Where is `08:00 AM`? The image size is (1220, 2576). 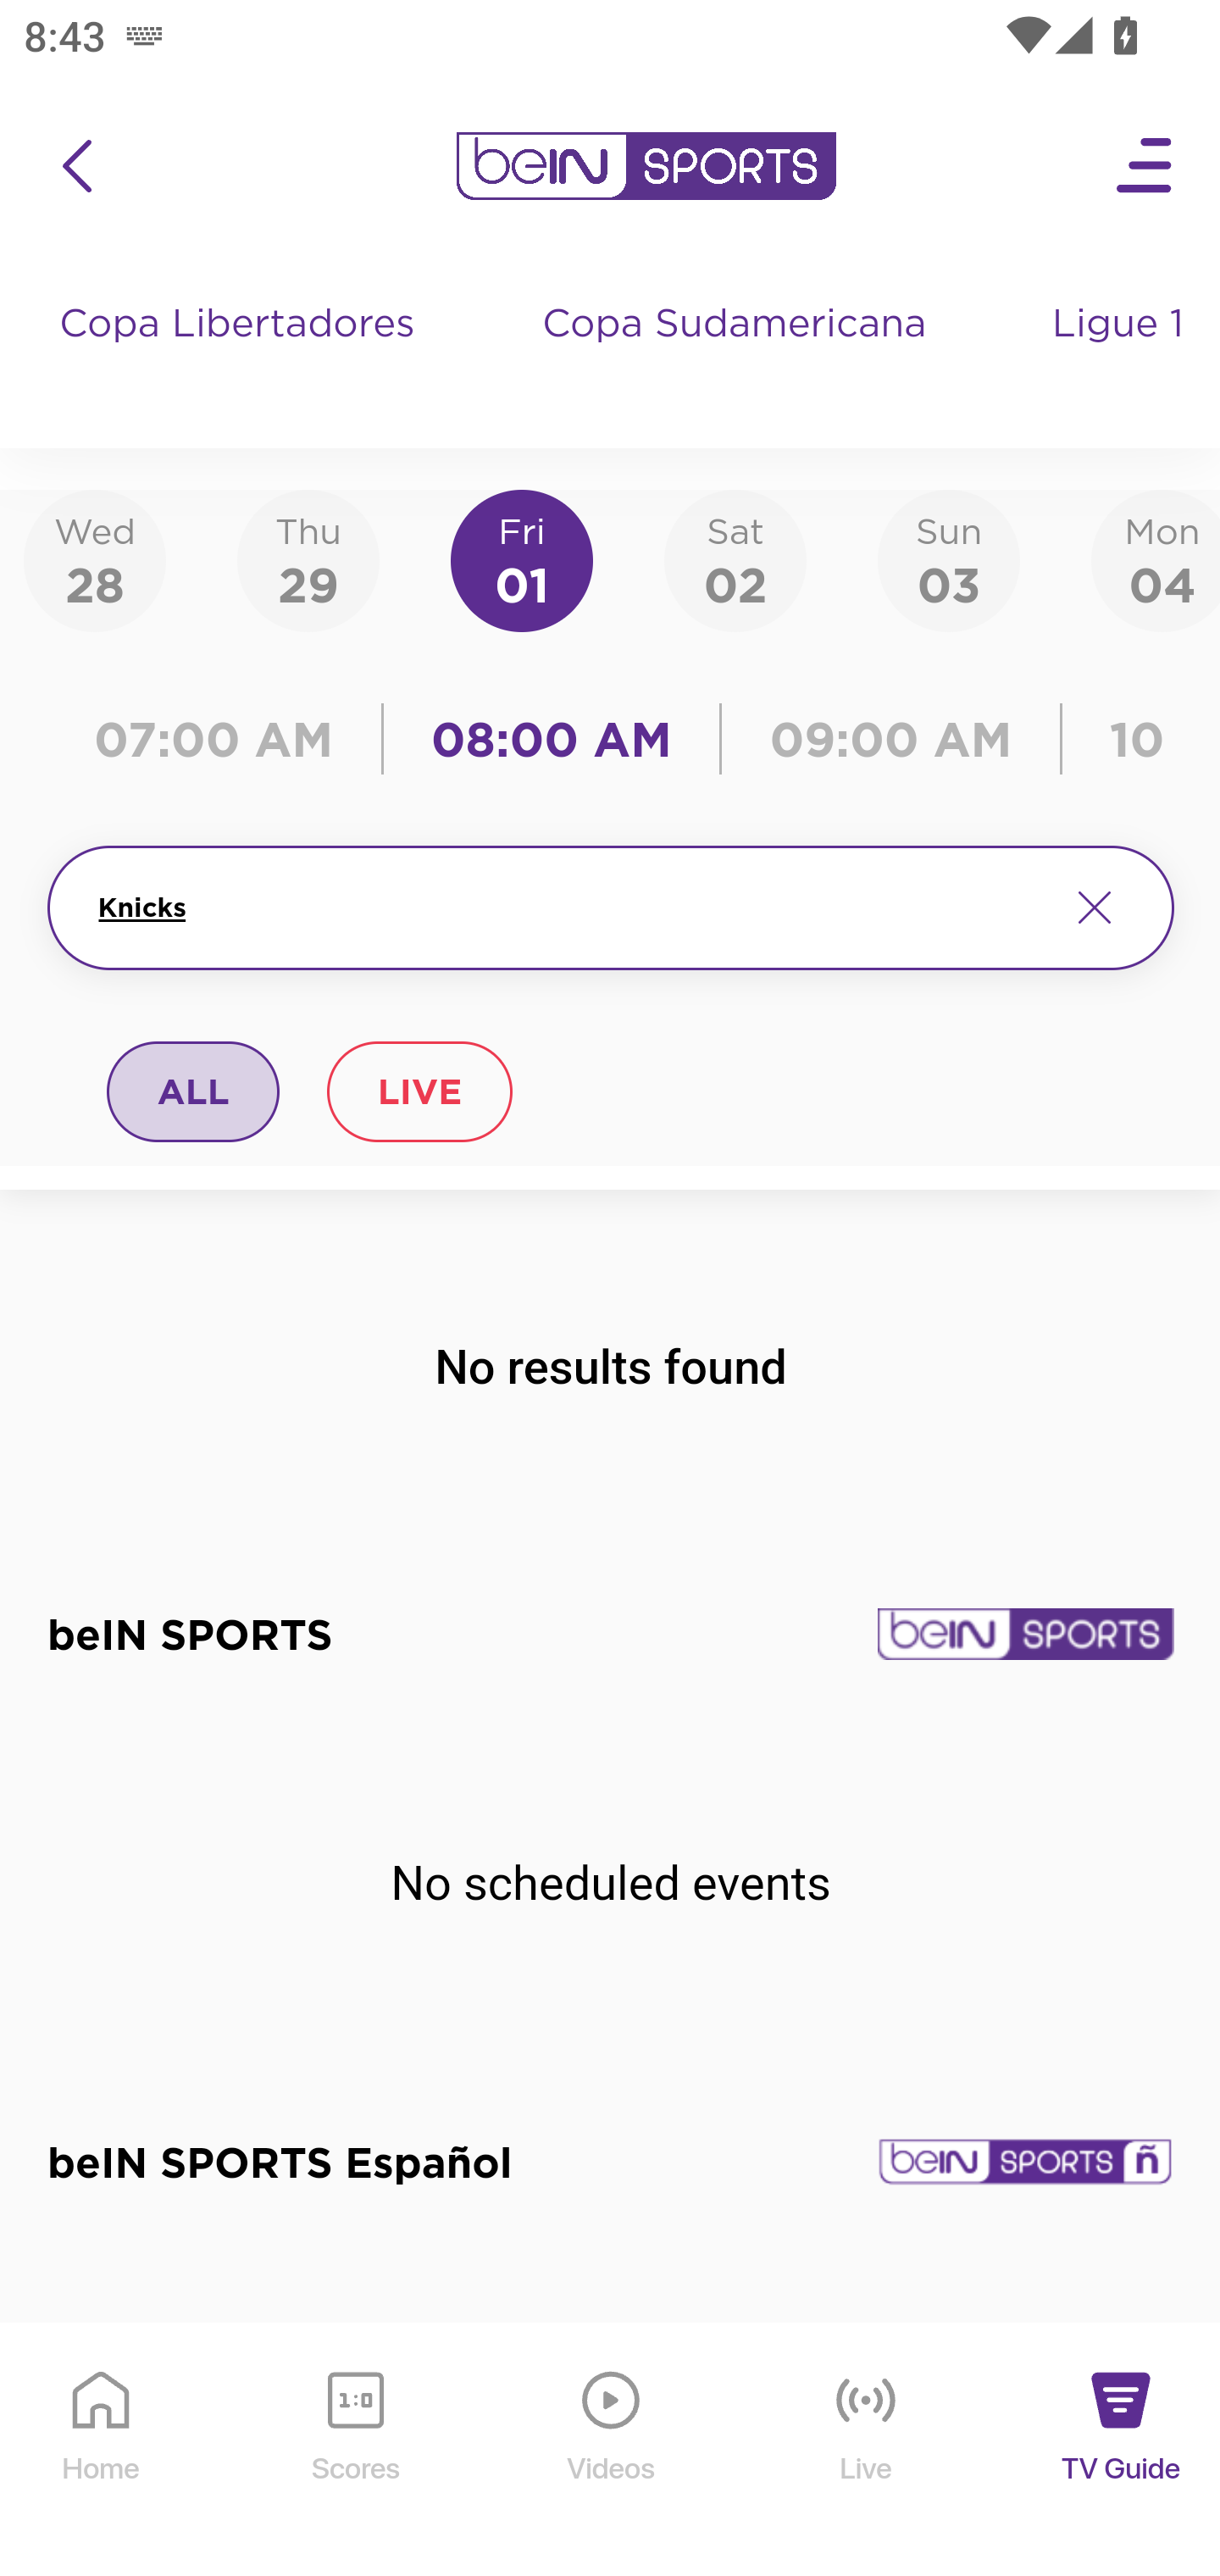
08:00 AM is located at coordinates (552, 739).